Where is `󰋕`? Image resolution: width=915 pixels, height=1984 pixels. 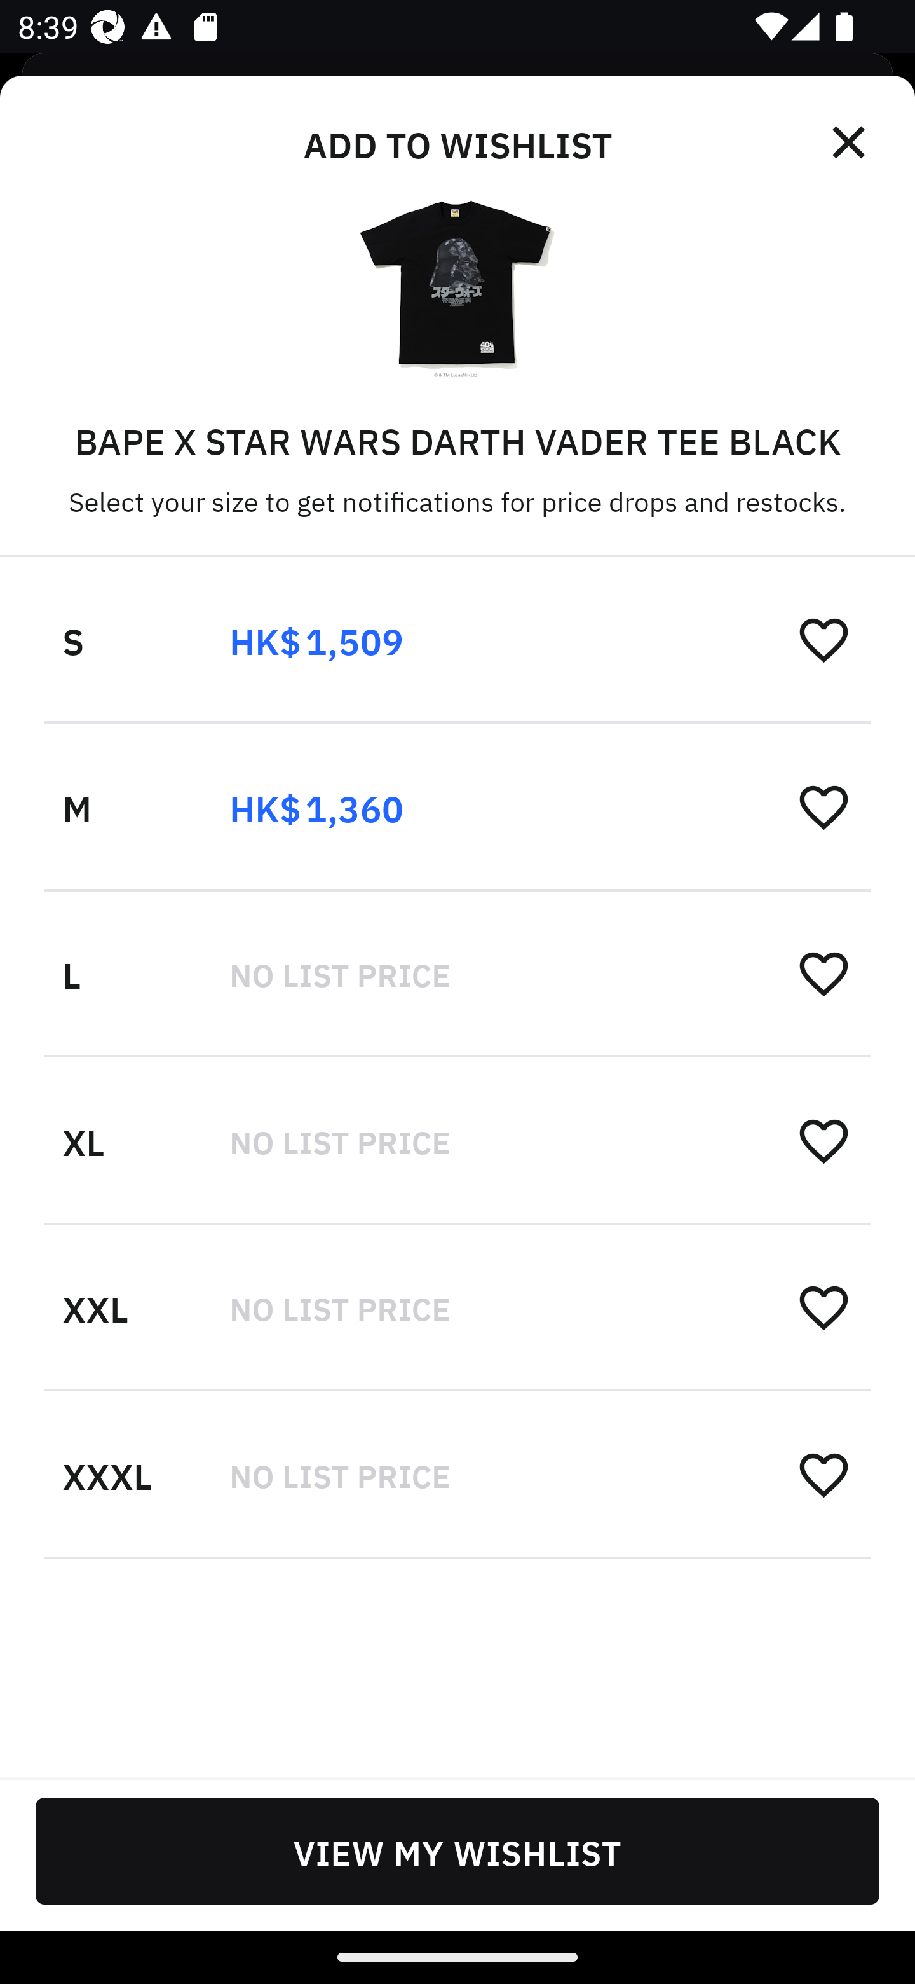 󰋕 is located at coordinates (823, 1306).